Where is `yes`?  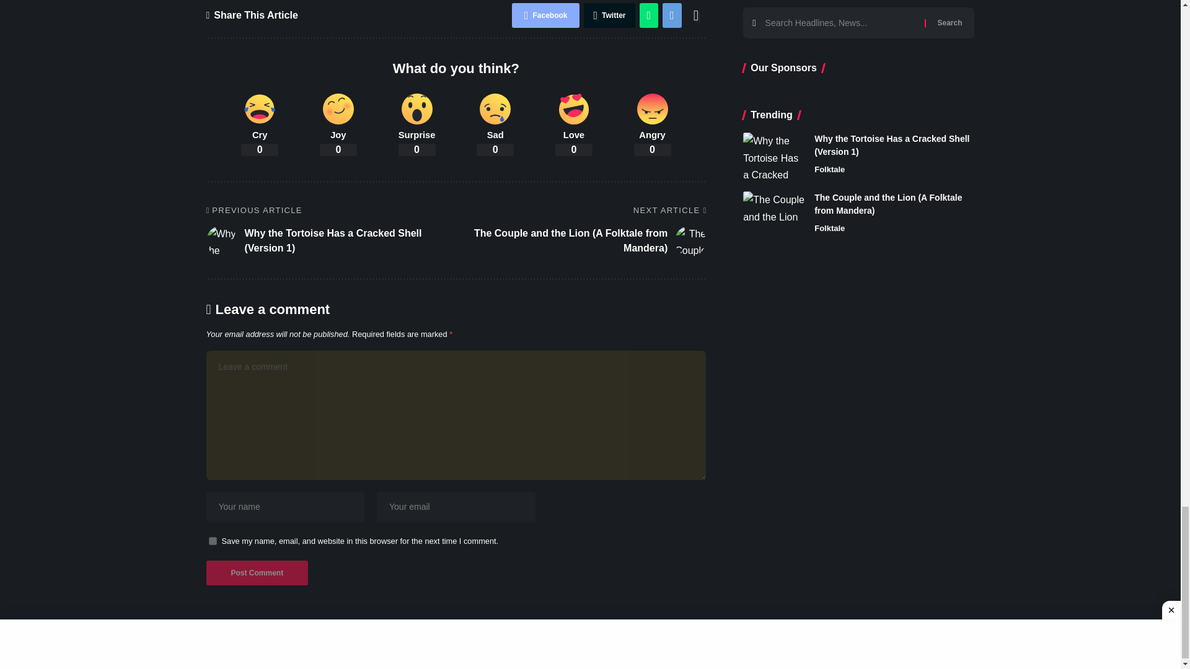 yes is located at coordinates (212, 541).